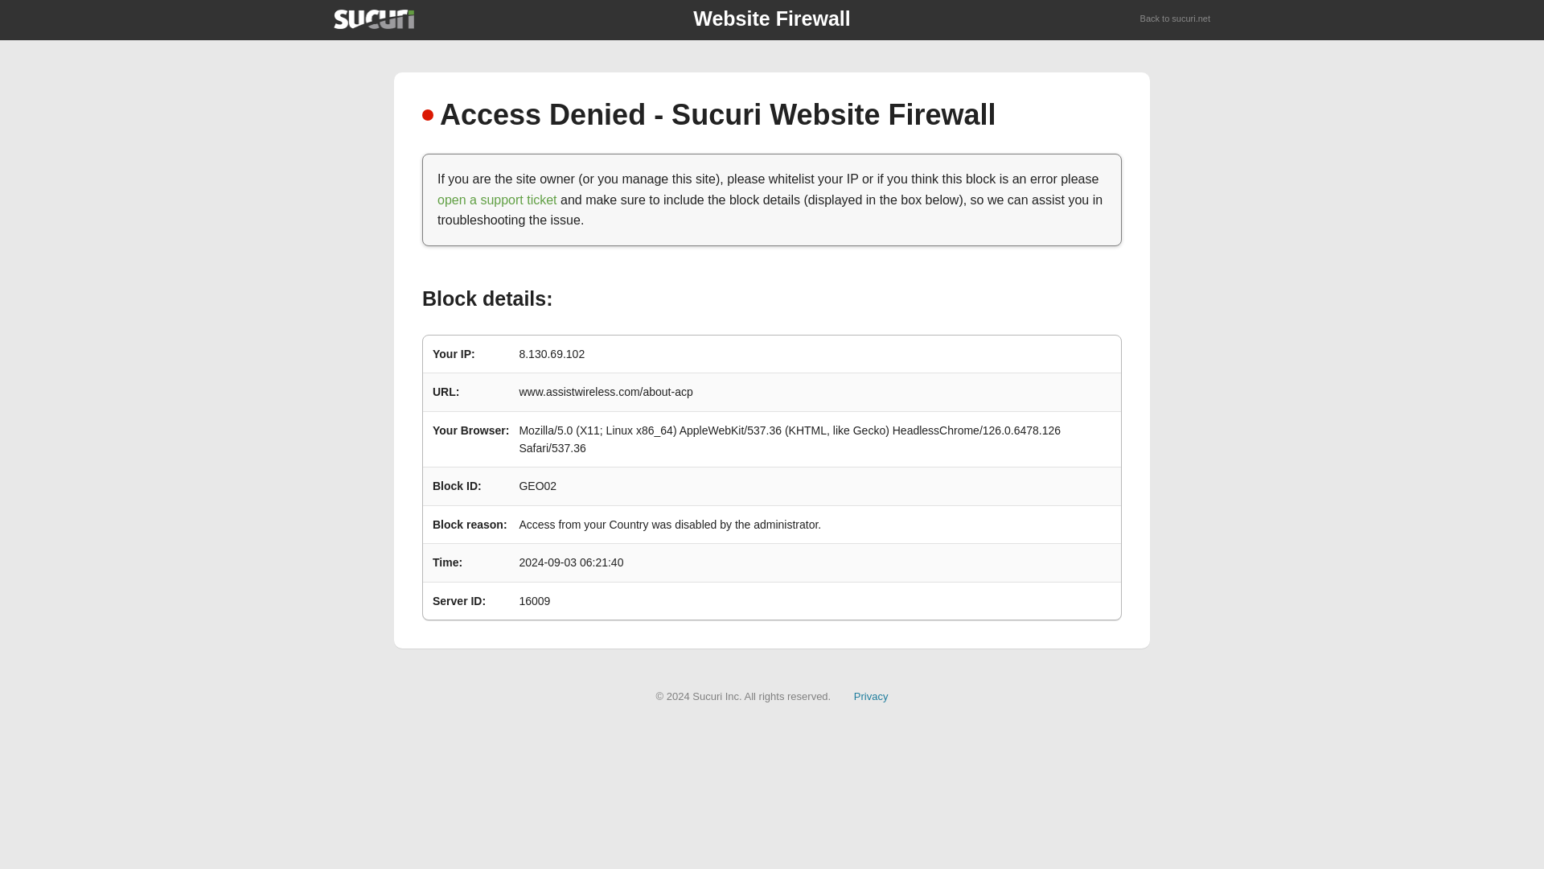  What do you see at coordinates (497, 200) in the screenshot?
I see `open a support ticket` at bounding box center [497, 200].